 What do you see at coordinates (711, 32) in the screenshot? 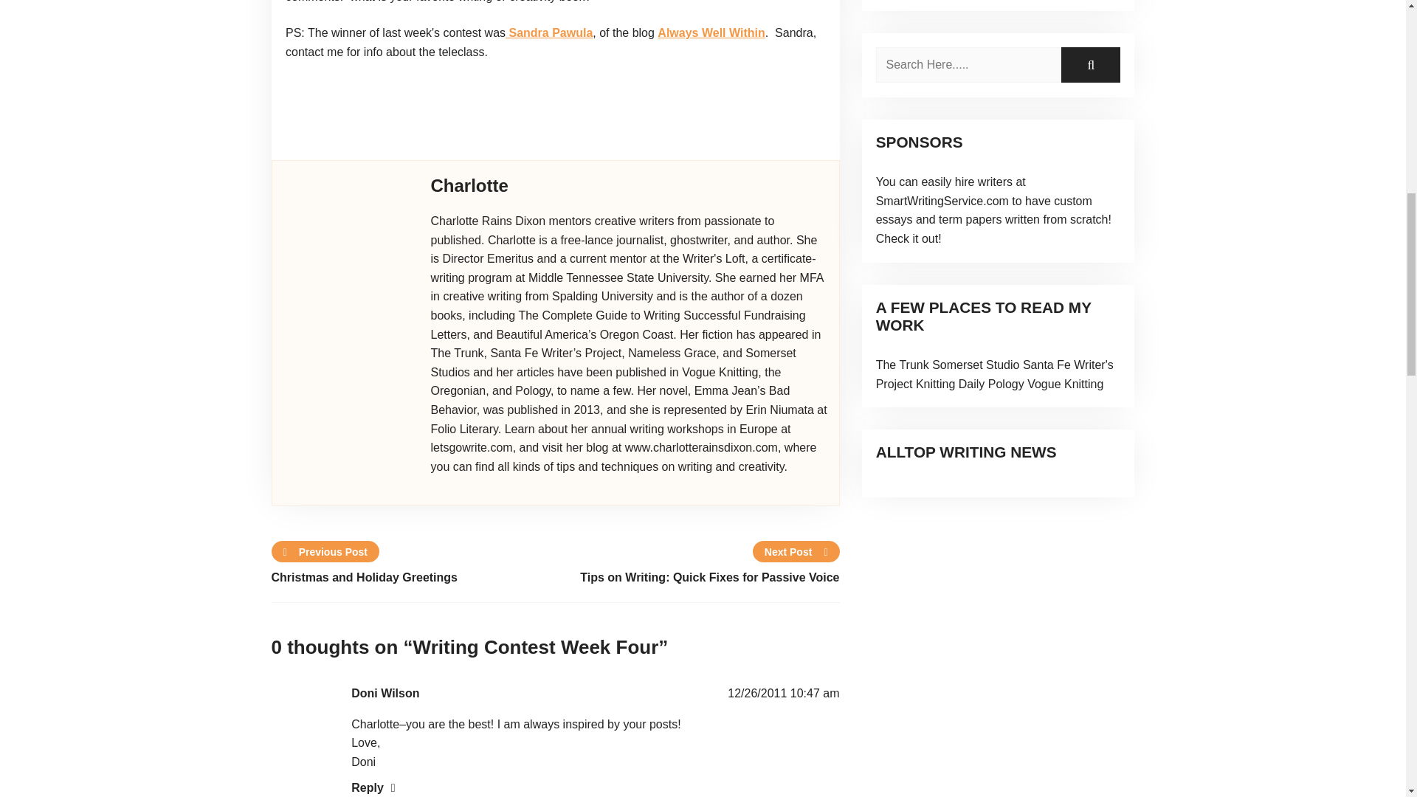
I see `Always Well Within` at bounding box center [711, 32].